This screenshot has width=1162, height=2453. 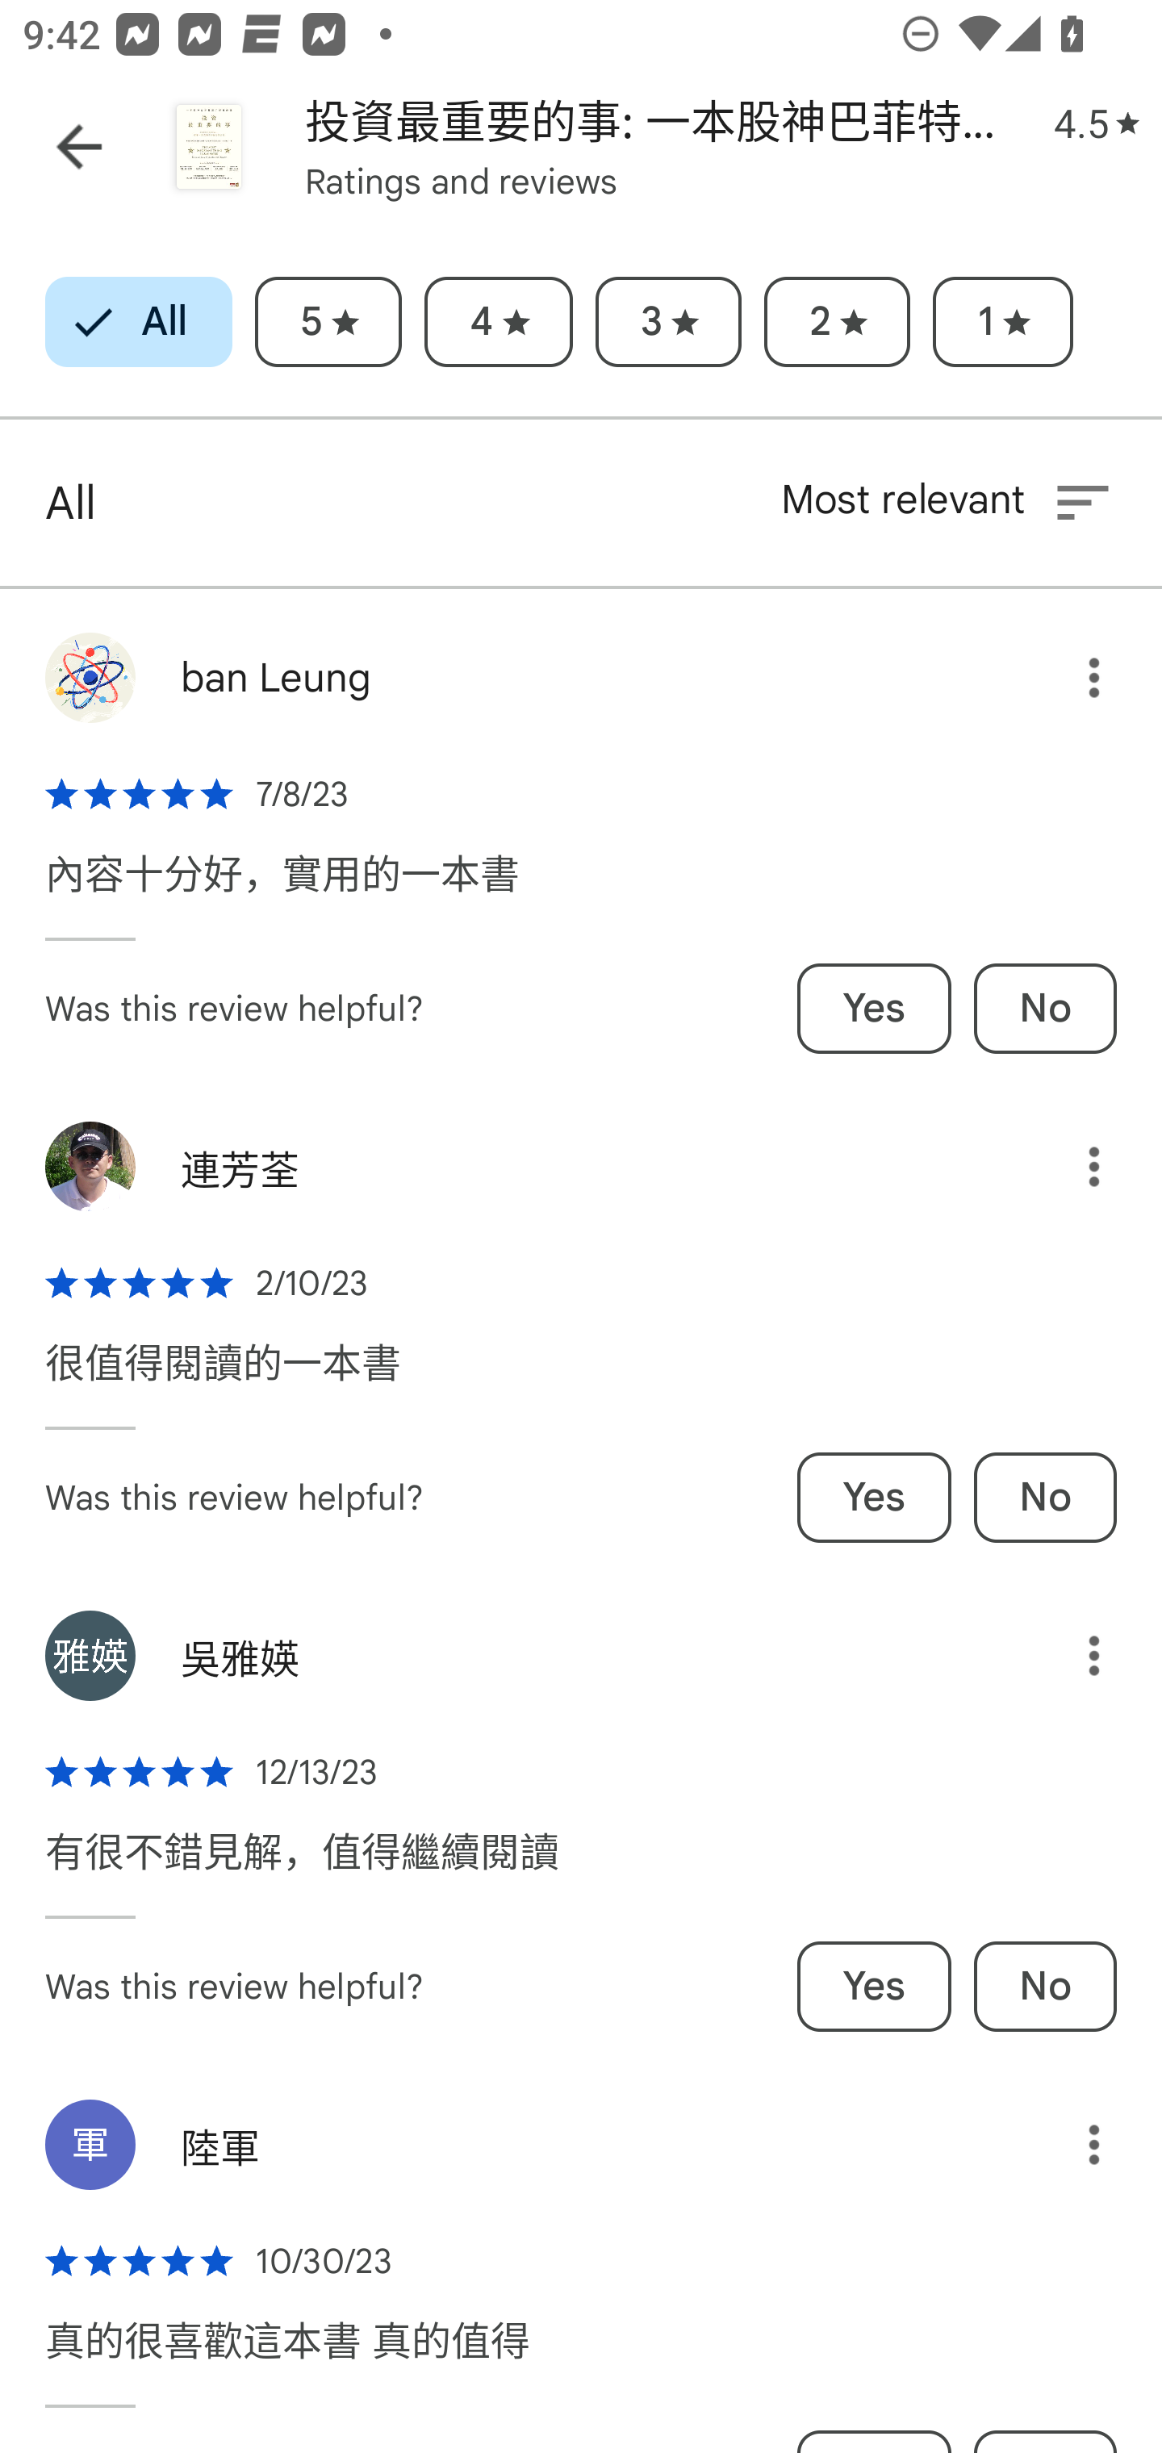 I want to click on No, so click(x=1044, y=1498).